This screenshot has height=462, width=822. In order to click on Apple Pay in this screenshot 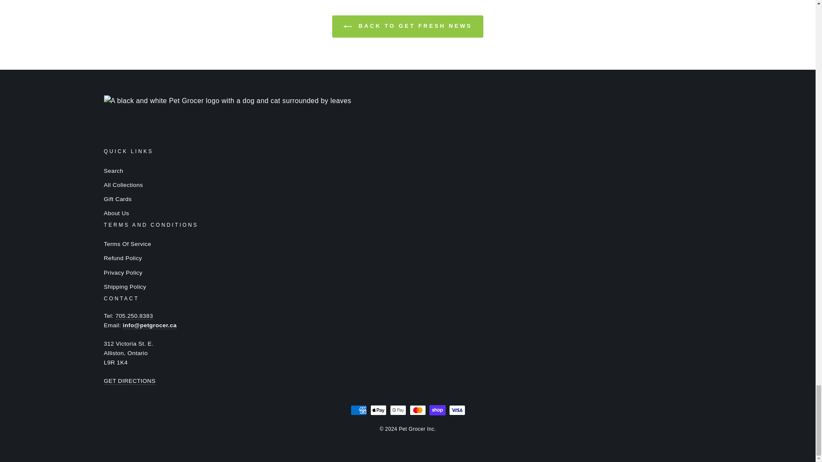, I will do `click(378, 410)`.